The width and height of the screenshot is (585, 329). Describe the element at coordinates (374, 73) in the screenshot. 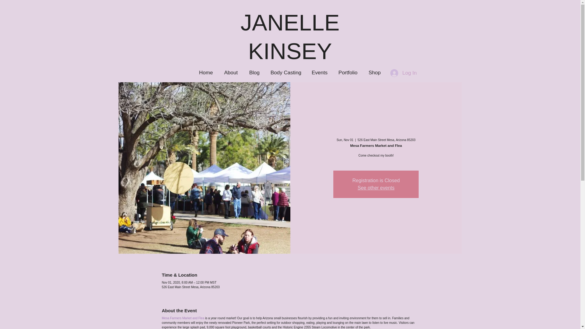

I see `Shop` at that location.